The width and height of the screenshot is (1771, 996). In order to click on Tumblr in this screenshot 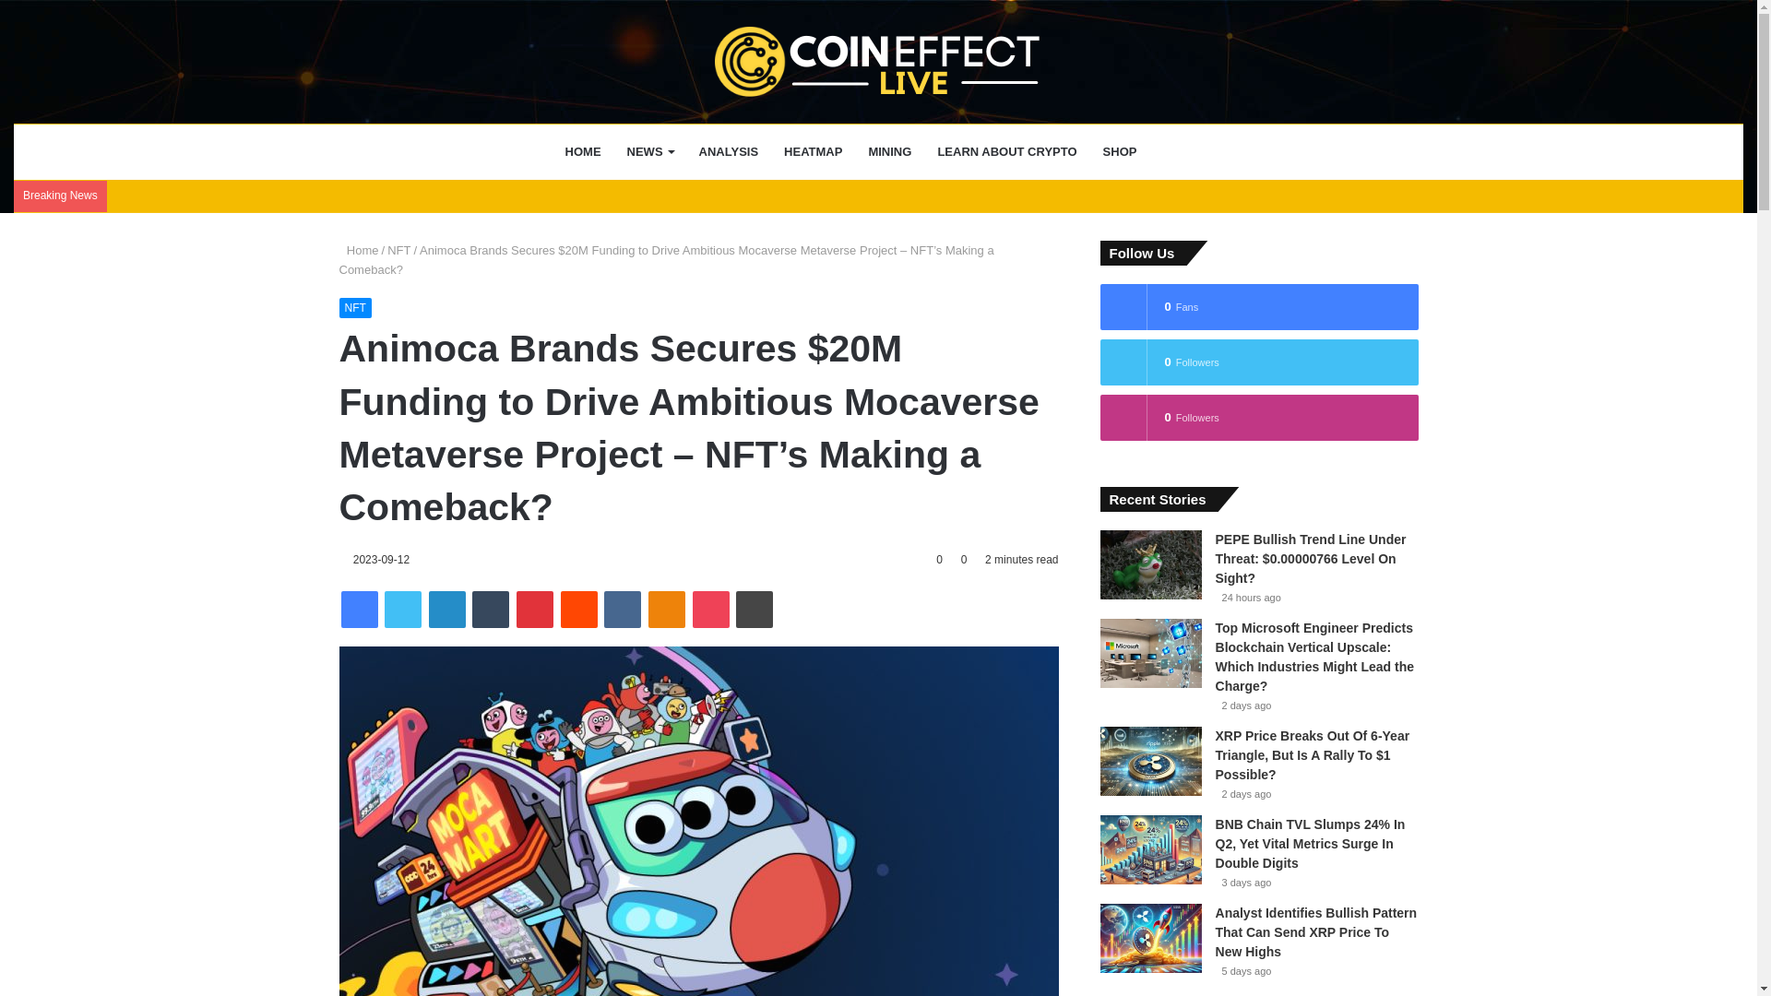, I will do `click(491, 610)`.